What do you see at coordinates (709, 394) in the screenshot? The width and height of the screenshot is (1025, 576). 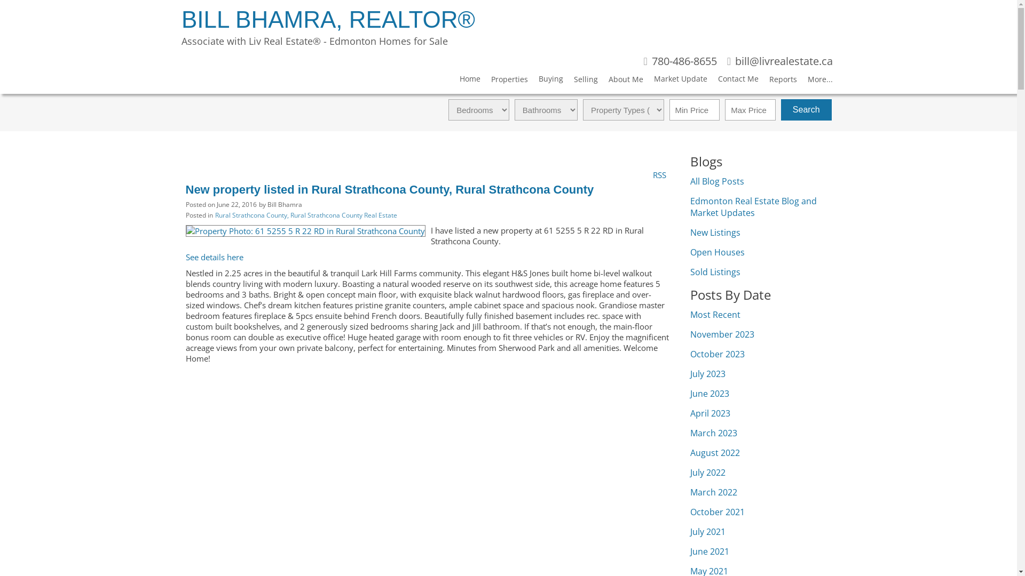 I see `June 2023` at bounding box center [709, 394].